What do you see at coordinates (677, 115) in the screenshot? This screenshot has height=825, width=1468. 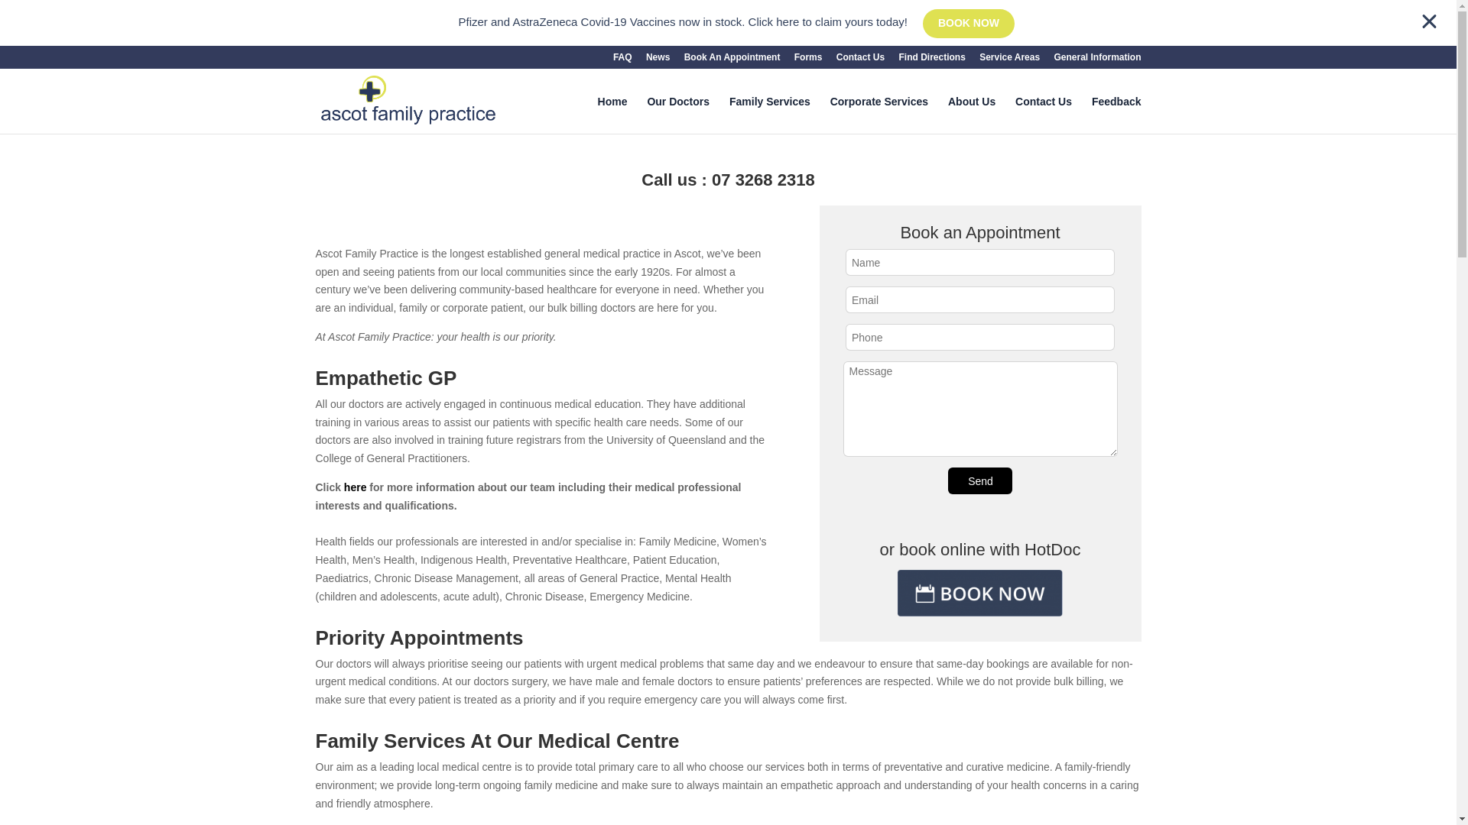 I see `Our Doctors` at bounding box center [677, 115].